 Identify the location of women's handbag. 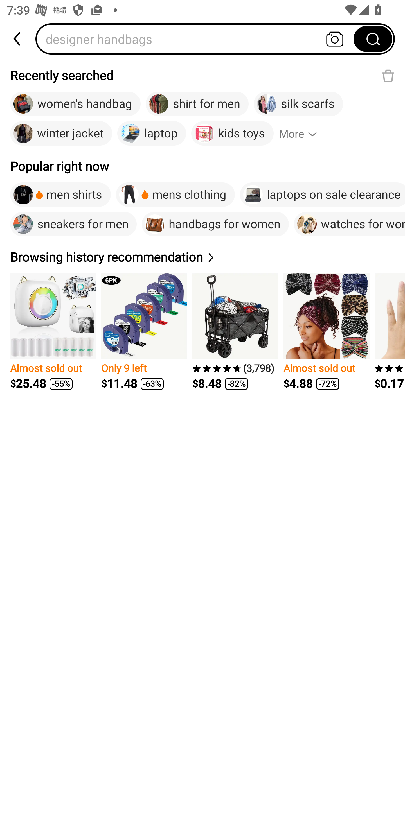
(75, 104).